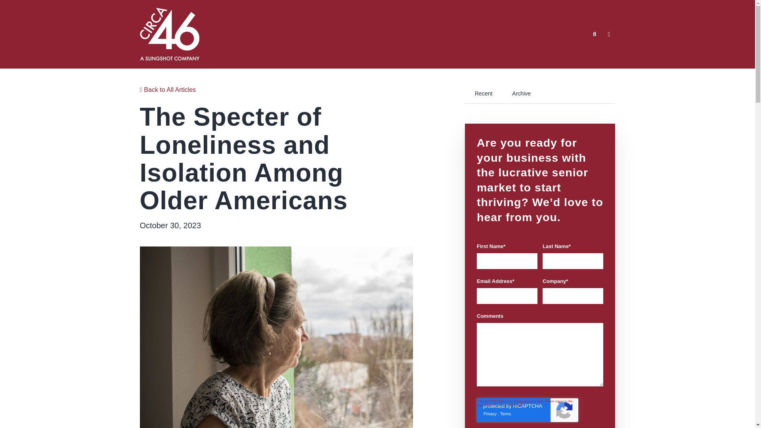  I want to click on Archive, so click(521, 94).